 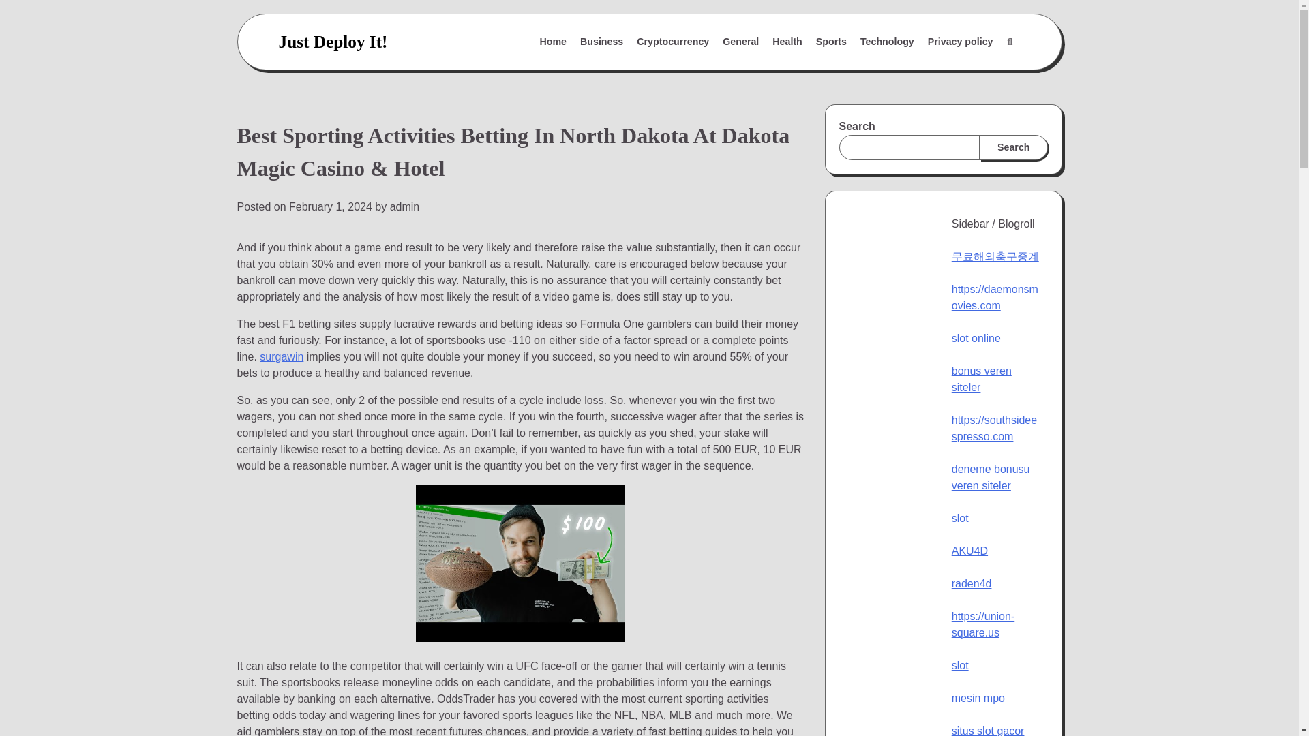 What do you see at coordinates (972, 583) in the screenshot?
I see `raden4d` at bounding box center [972, 583].